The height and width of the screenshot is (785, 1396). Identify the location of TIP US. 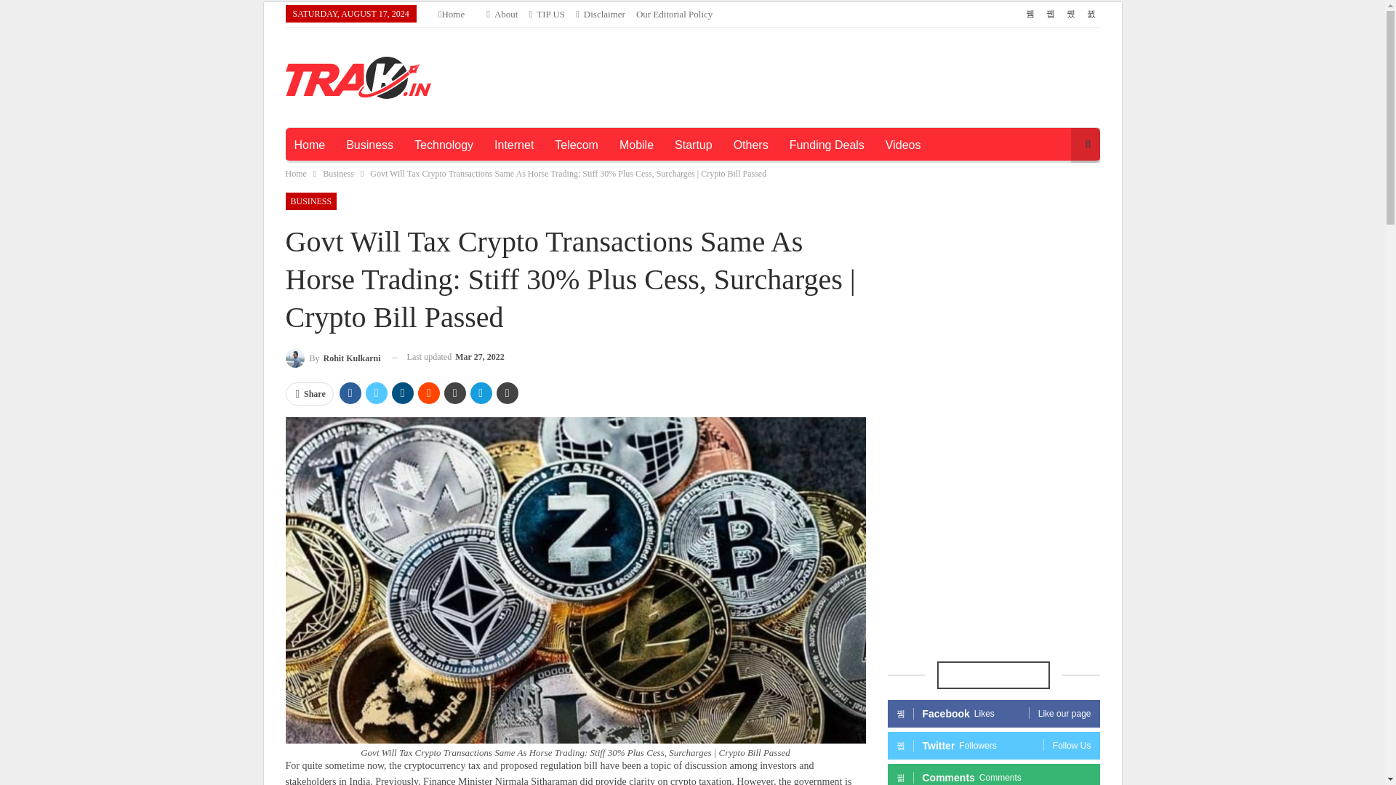
(547, 14).